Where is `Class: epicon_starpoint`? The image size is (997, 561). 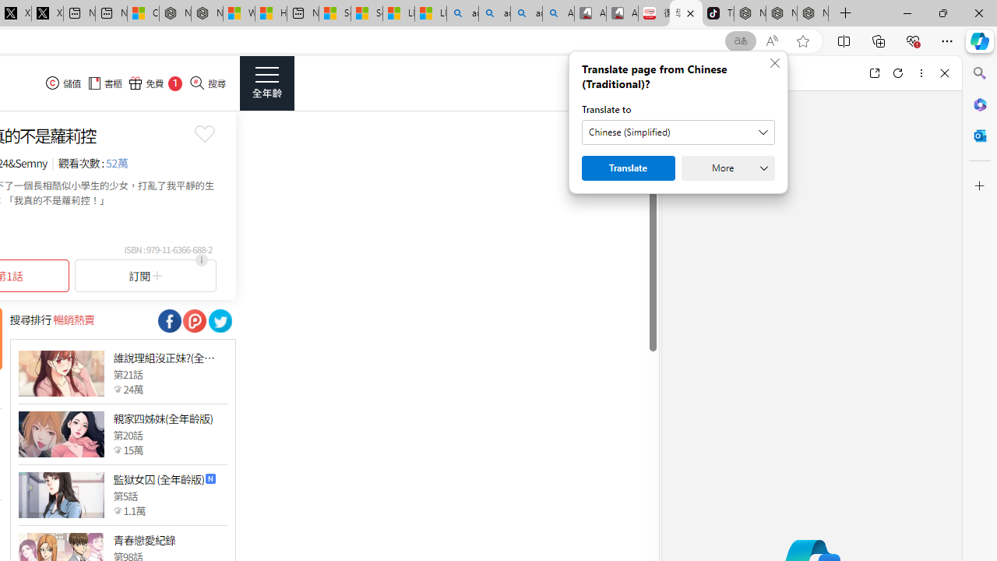
Class: epicon_starpoint is located at coordinates (117, 510).